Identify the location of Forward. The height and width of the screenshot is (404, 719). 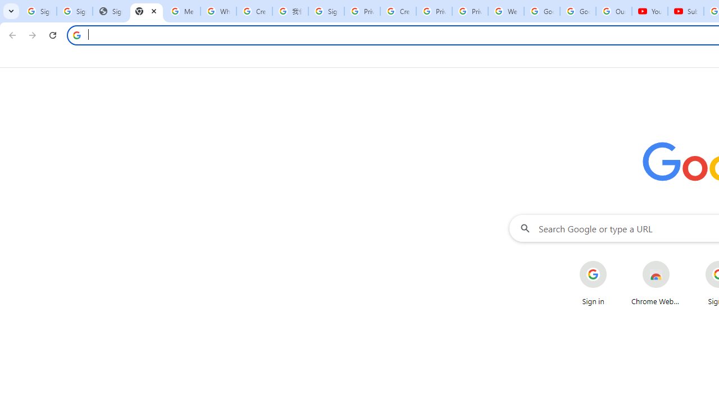
(33, 35).